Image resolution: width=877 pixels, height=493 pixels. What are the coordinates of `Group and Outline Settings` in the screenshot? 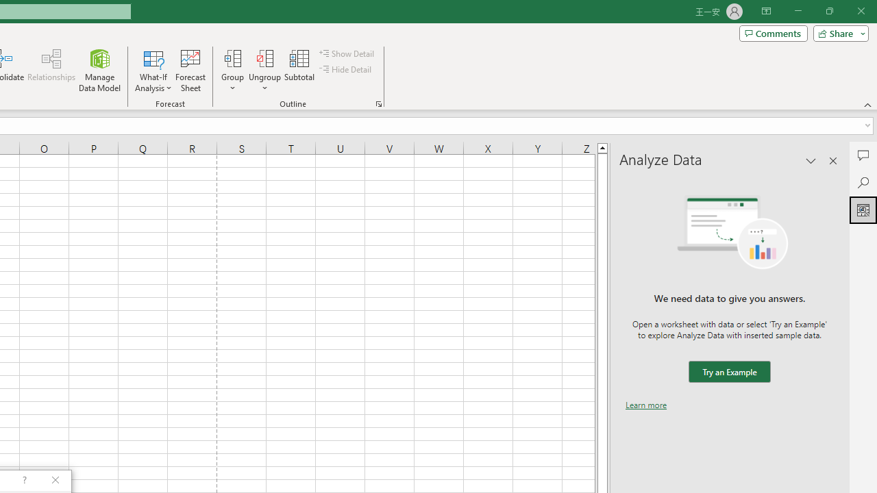 It's located at (378, 104).